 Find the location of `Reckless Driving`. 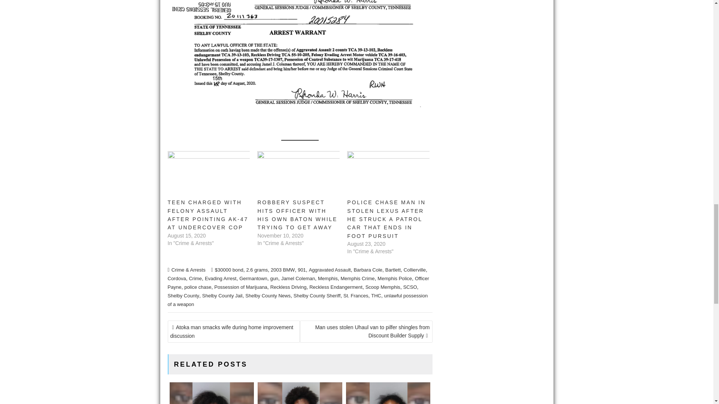

Reckless Driving is located at coordinates (288, 287).